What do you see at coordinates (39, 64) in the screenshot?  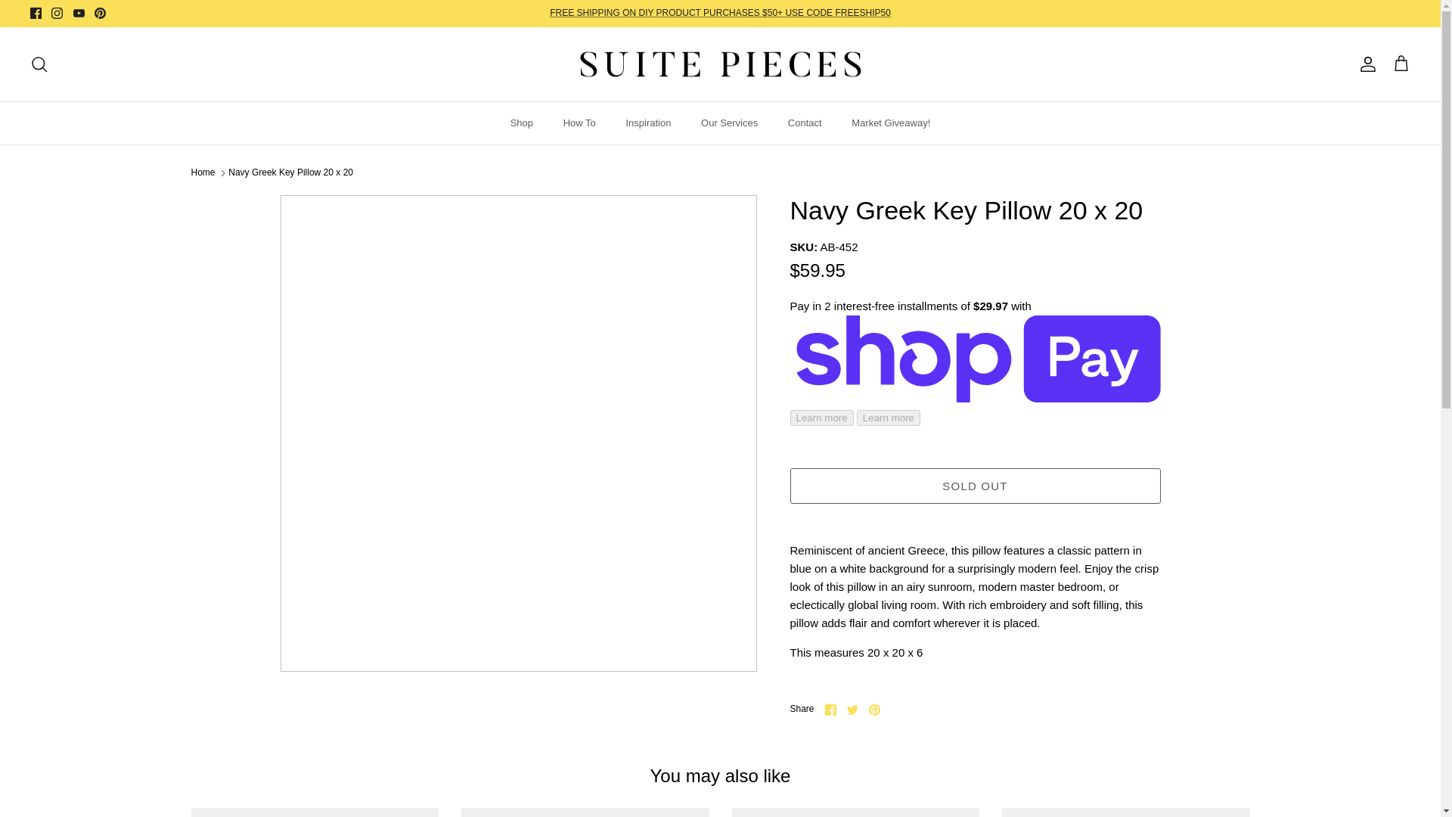 I see `Search` at bounding box center [39, 64].